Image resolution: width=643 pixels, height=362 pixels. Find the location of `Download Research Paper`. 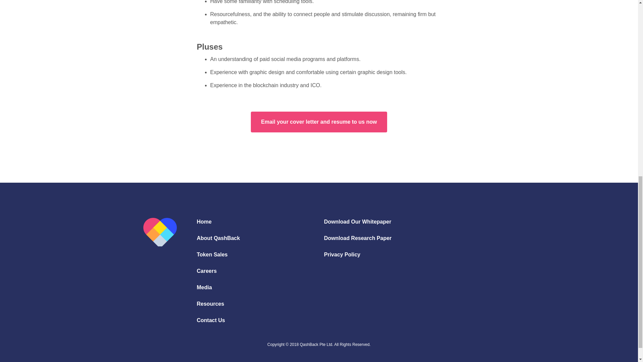

Download Research Paper is located at coordinates (358, 238).